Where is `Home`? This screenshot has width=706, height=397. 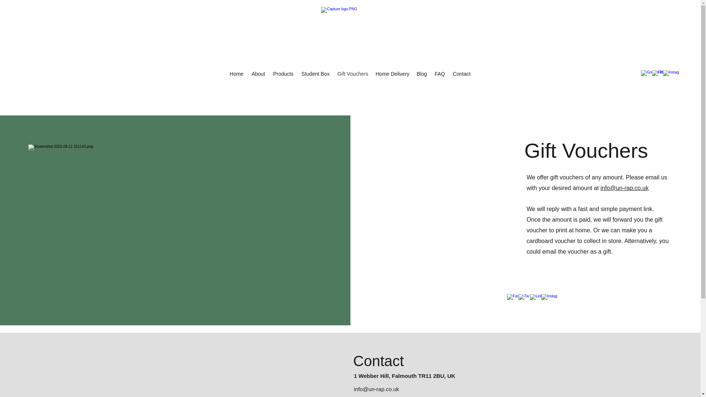
Home is located at coordinates (236, 74).